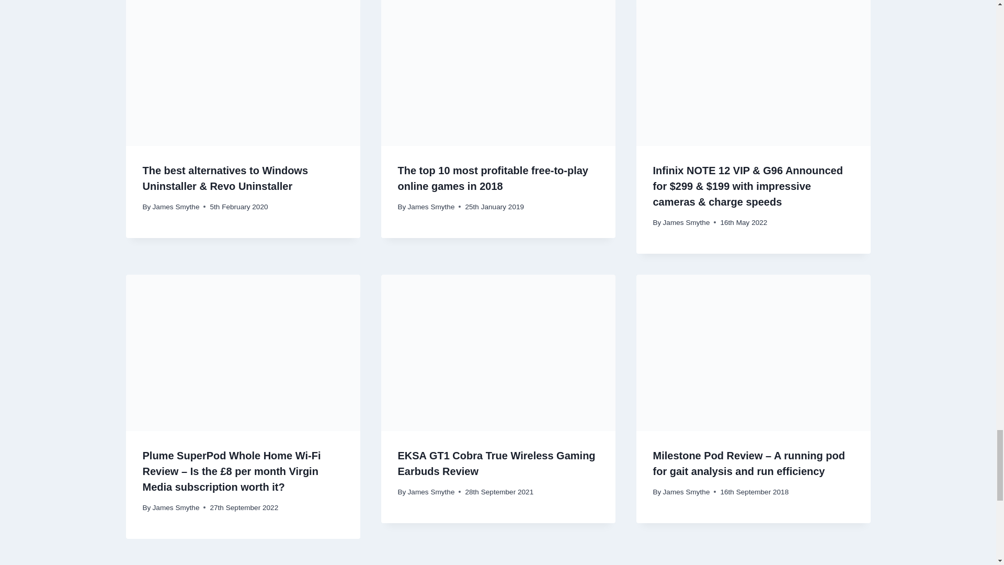 This screenshot has height=565, width=1004. I want to click on James Smythe, so click(176, 206).